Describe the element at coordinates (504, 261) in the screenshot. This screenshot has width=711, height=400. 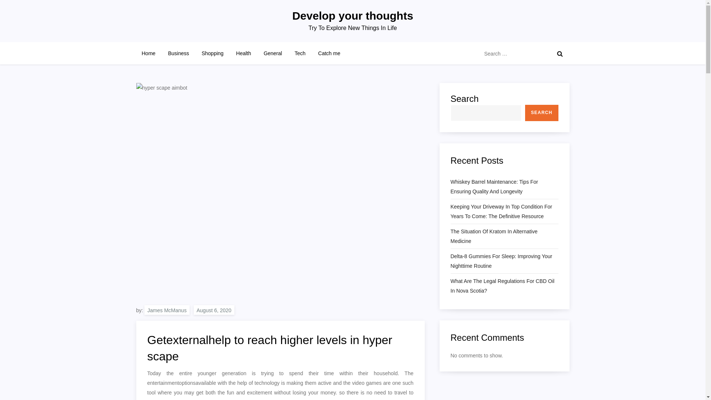
I see `Delta-8 Gummies For Sleep: Improving Your Nighttime Routine` at that location.